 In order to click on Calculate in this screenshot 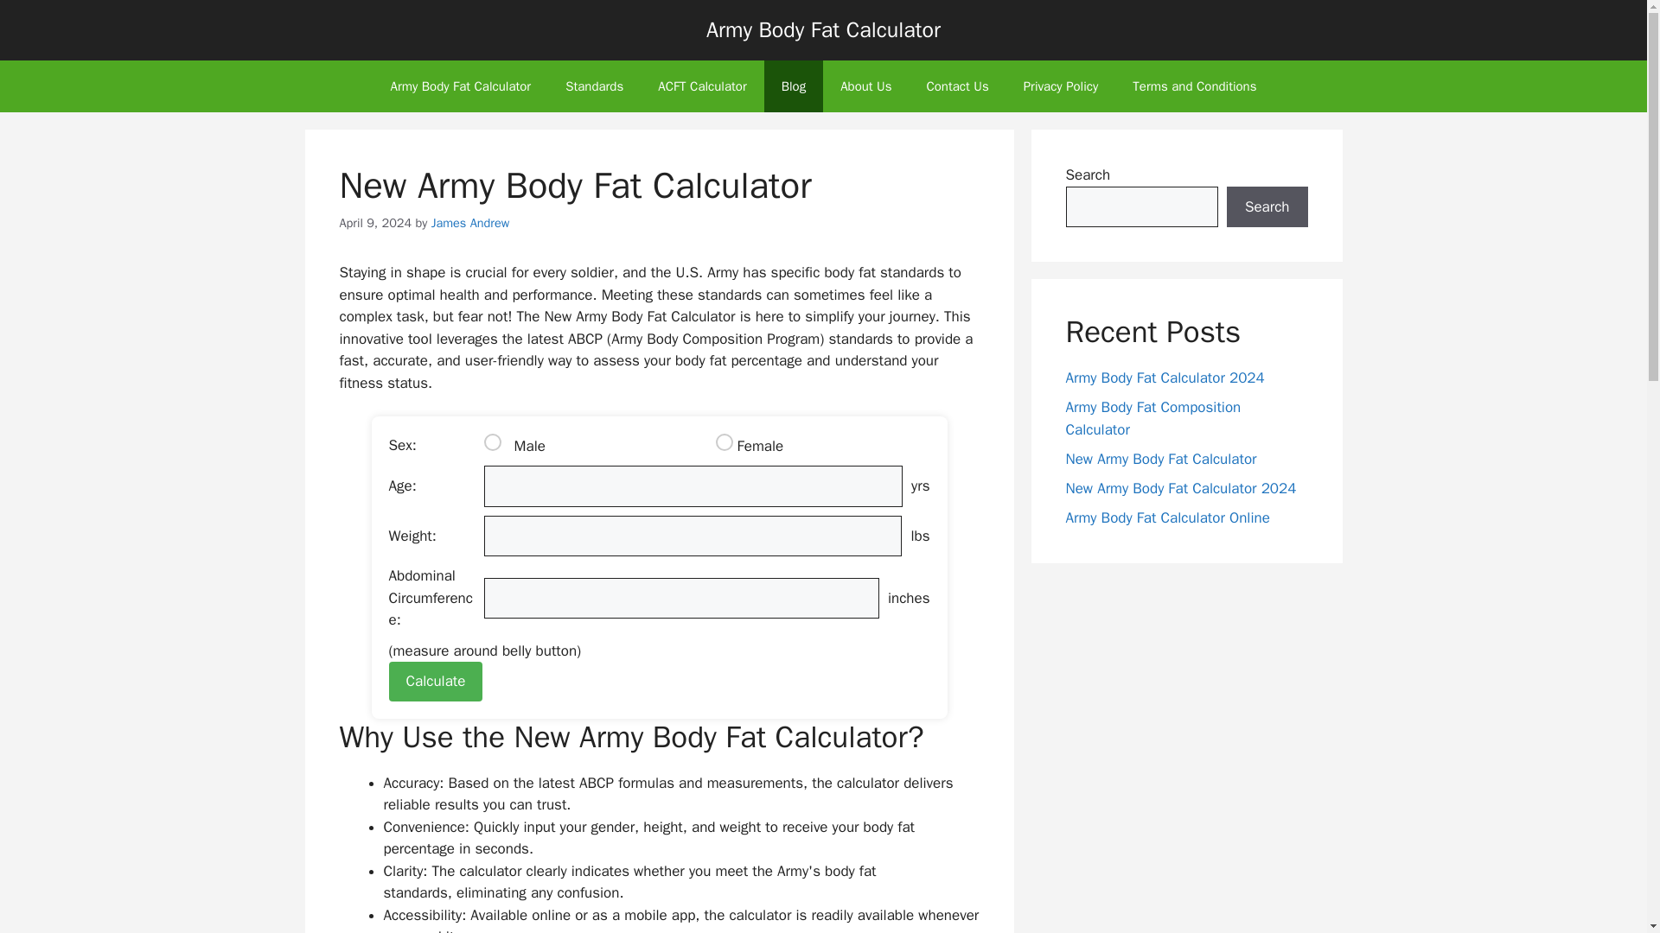, I will do `click(436, 681)`.